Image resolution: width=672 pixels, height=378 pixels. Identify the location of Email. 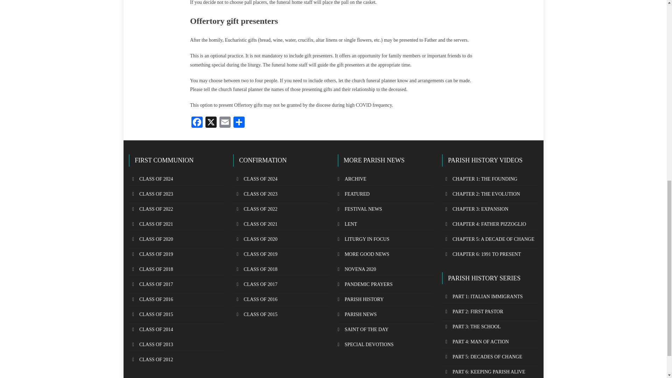
(225, 123).